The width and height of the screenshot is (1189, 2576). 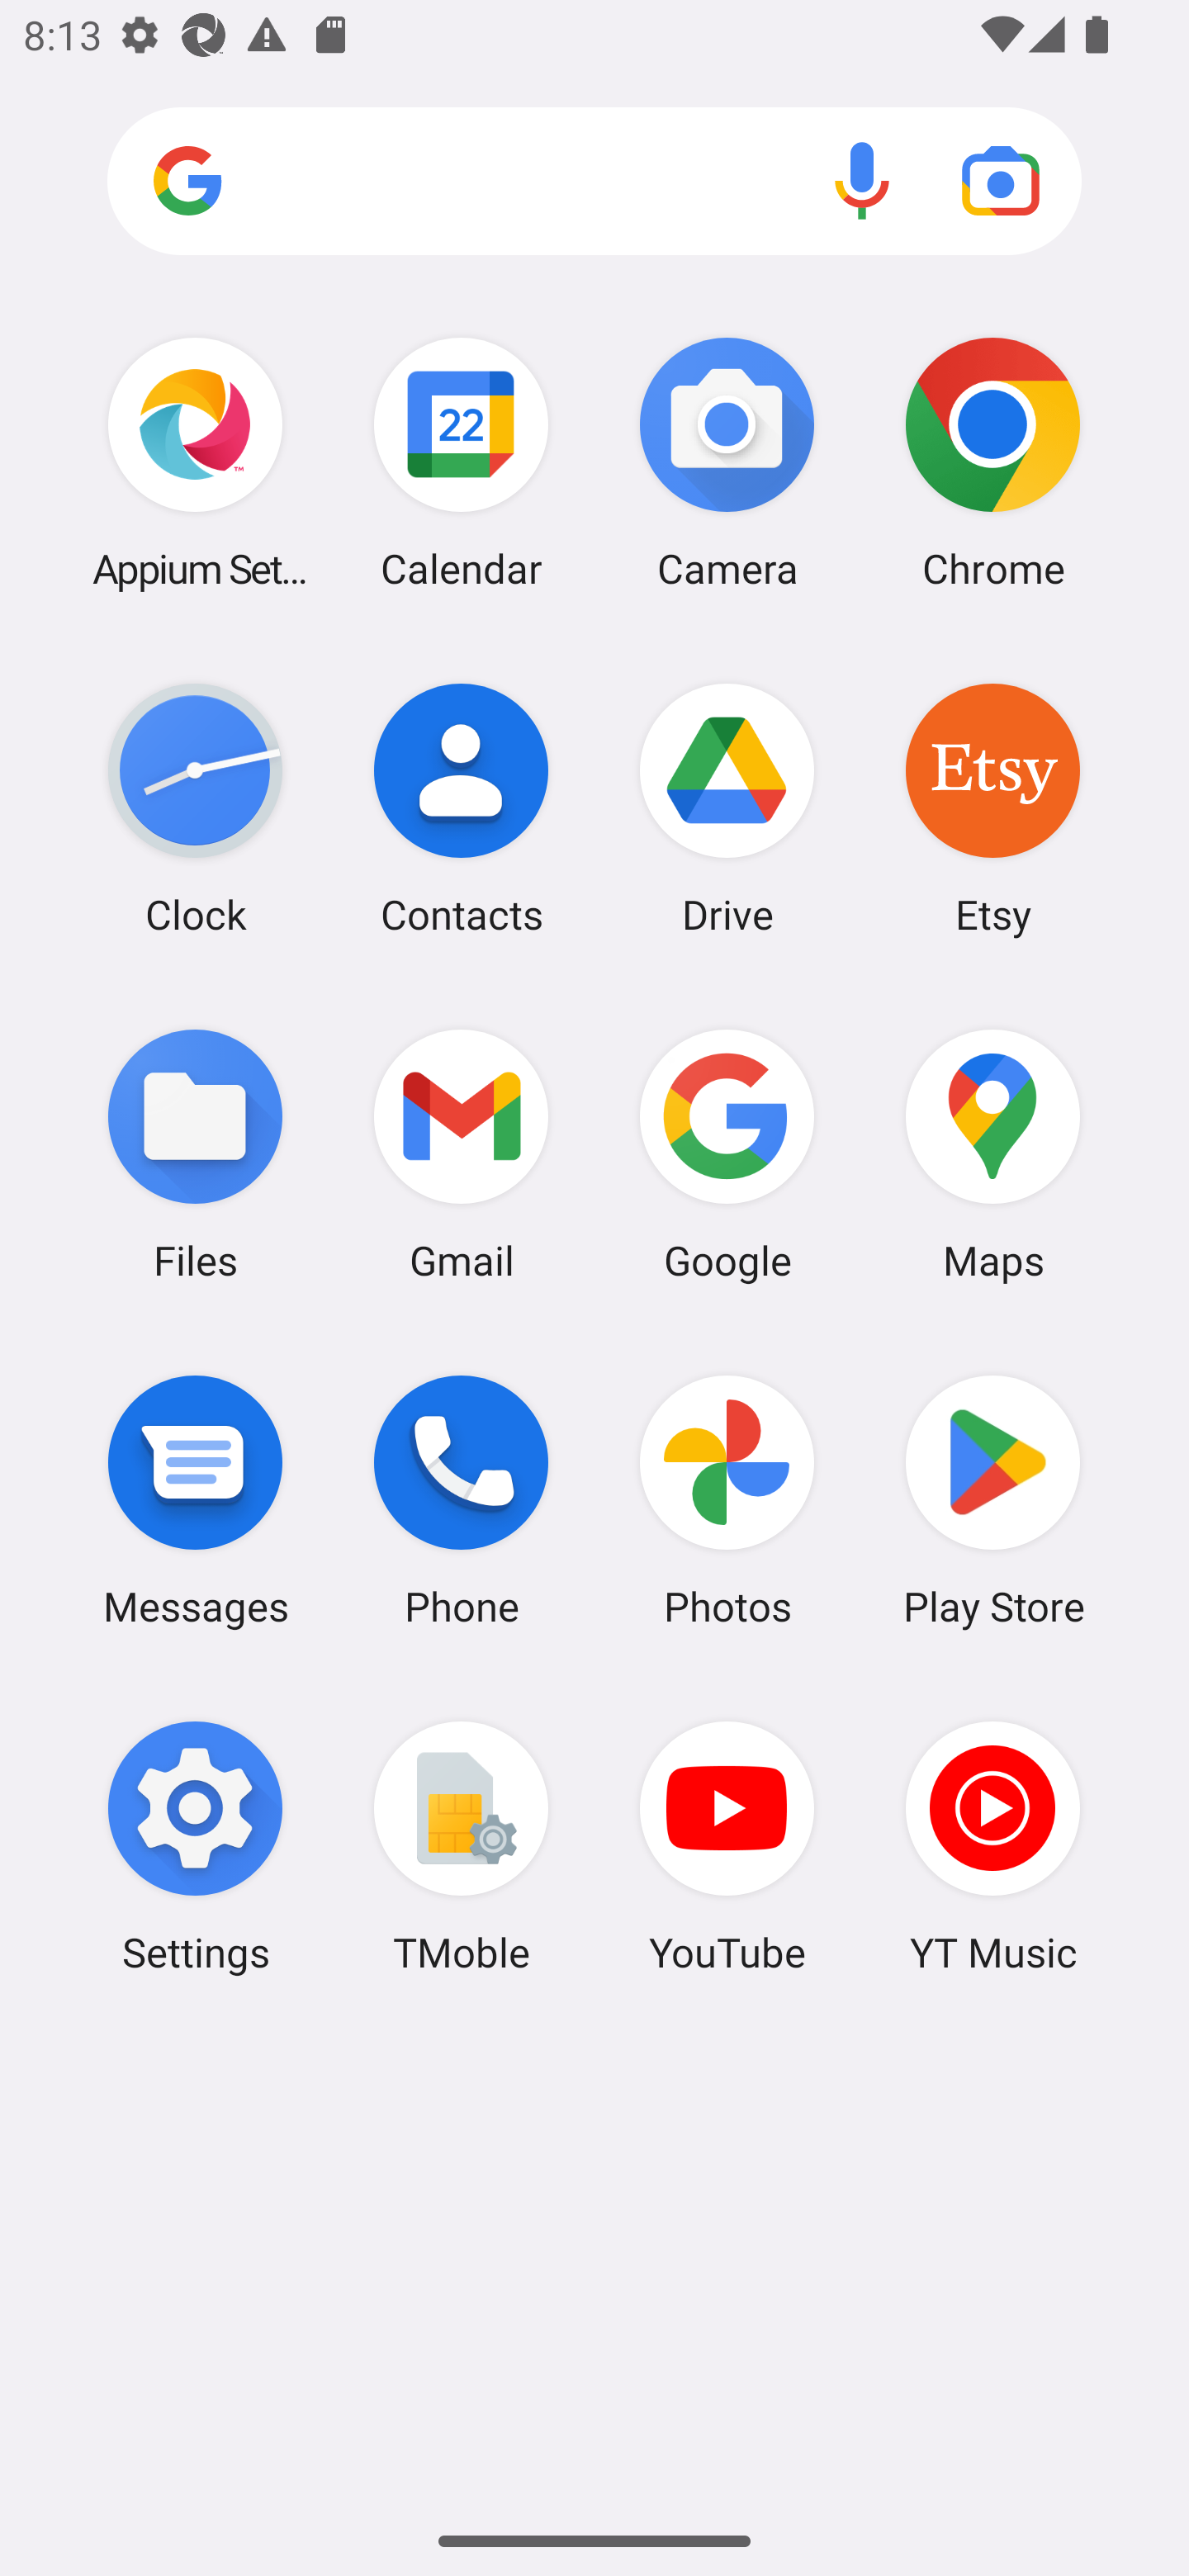 I want to click on Appium Settings, so click(x=195, y=462).